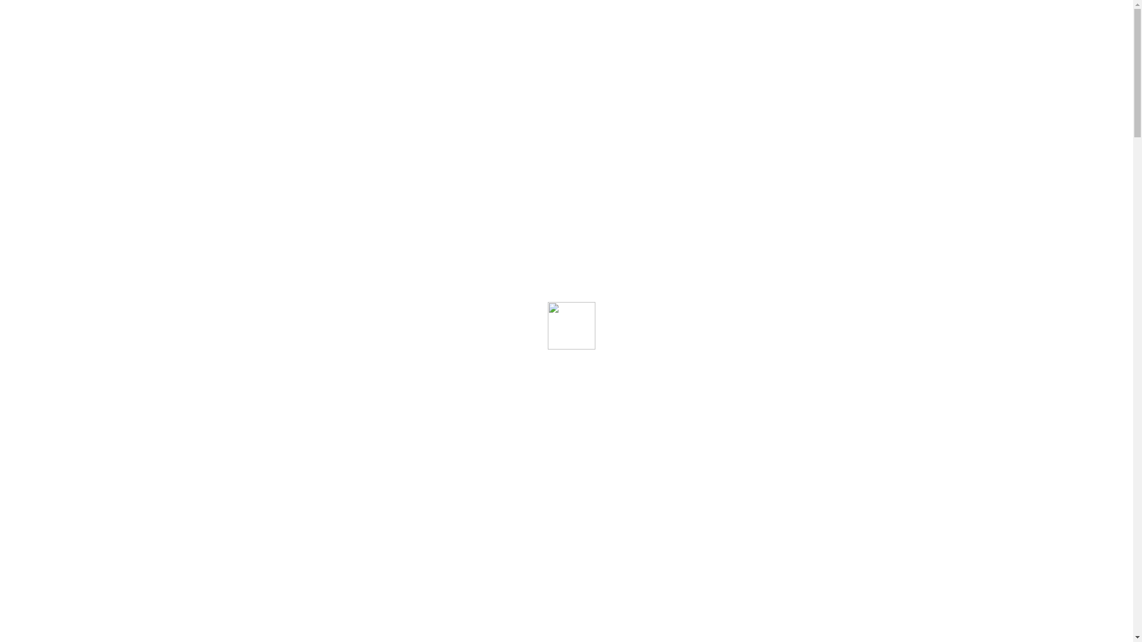 Image resolution: width=1142 pixels, height=642 pixels. Describe the element at coordinates (7, 52) in the screenshot. I see `Facebook page opens in new window` at that location.